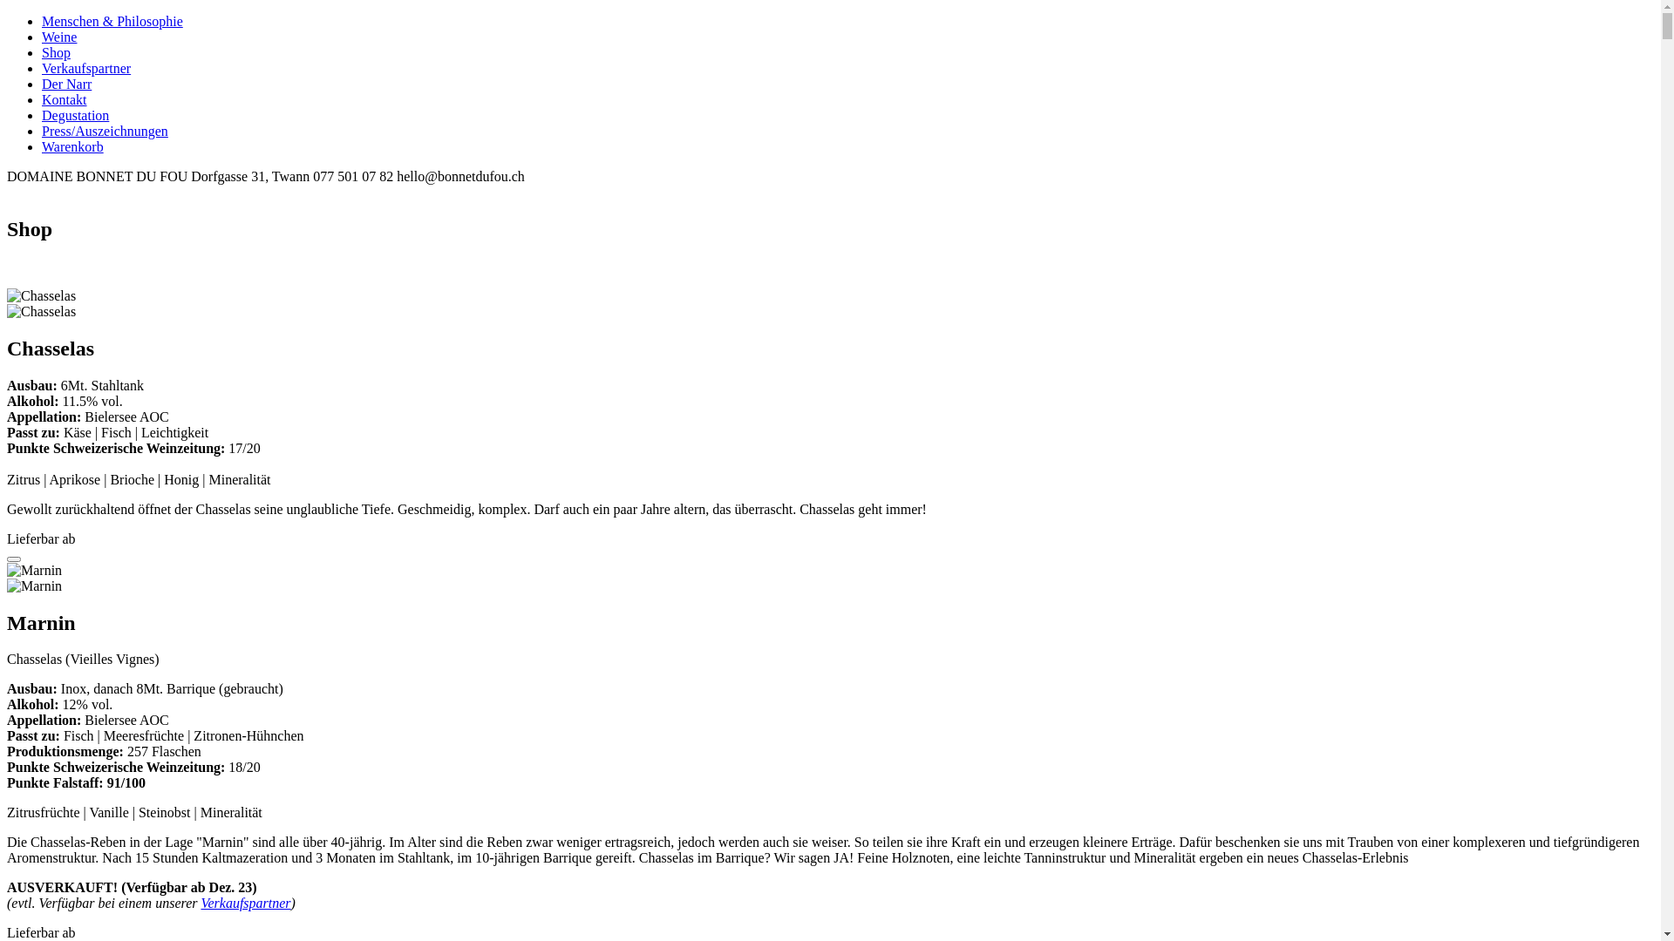  Describe the element at coordinates (86, 68) in the screenshot. I see `Verkaufspartner` at that location.